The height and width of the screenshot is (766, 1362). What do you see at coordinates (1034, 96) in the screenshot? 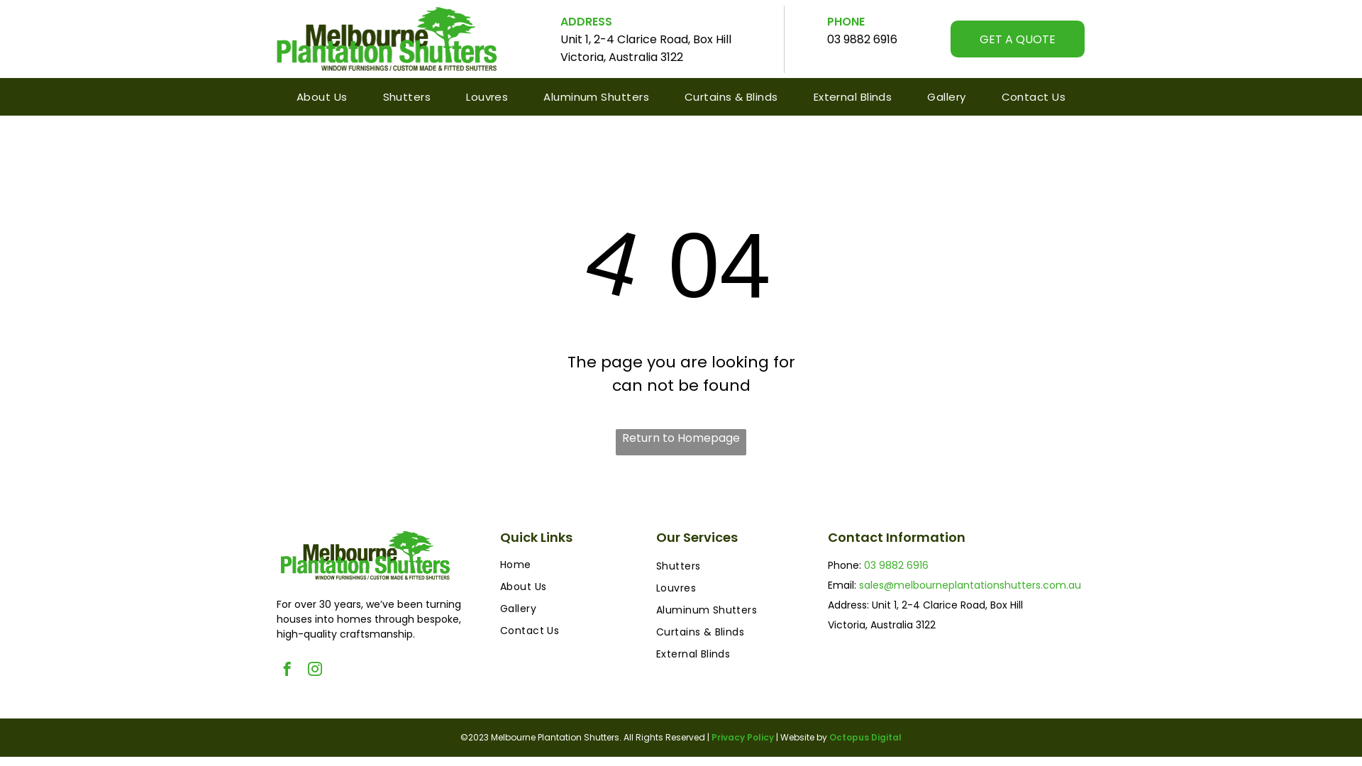
I see `Contact Us` at bounding box center [1034, 96].